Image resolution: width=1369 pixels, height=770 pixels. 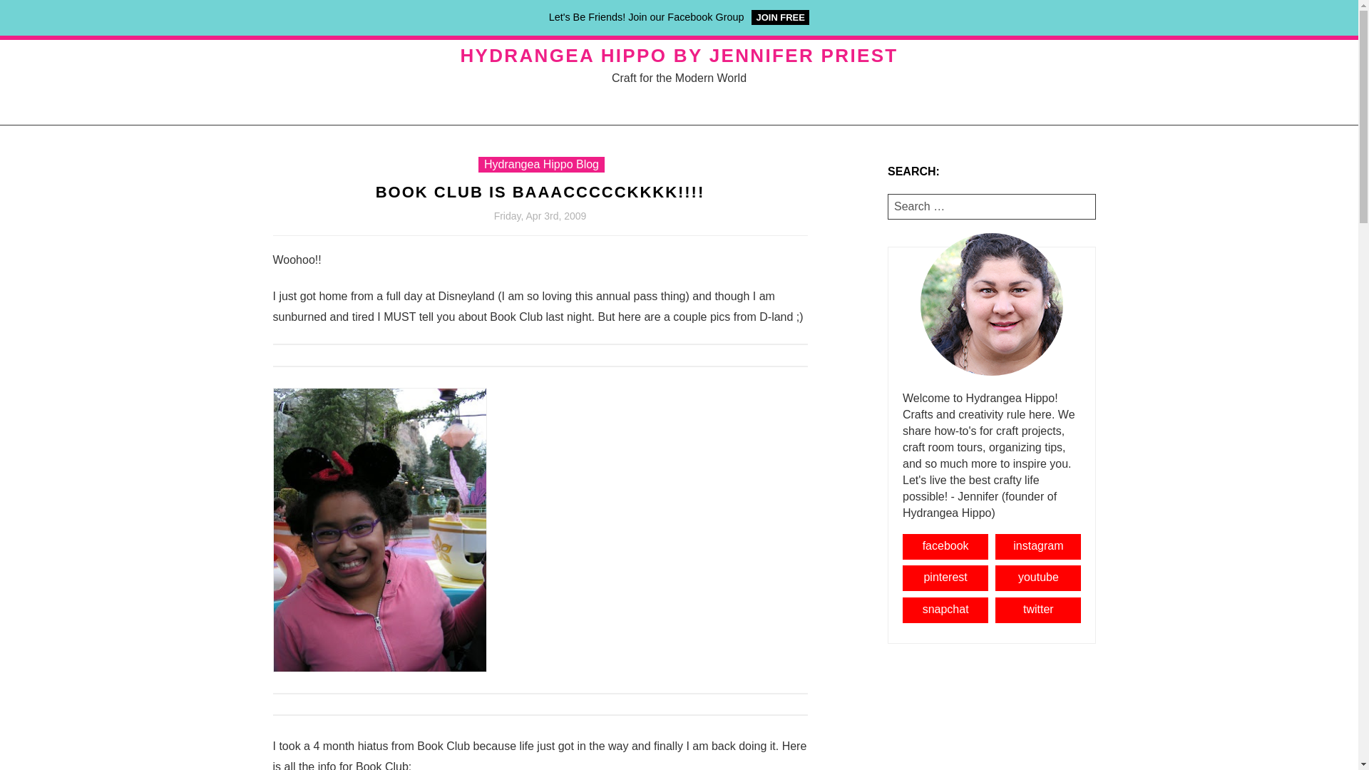 I want to click on Search, so click(x=104, y=13).